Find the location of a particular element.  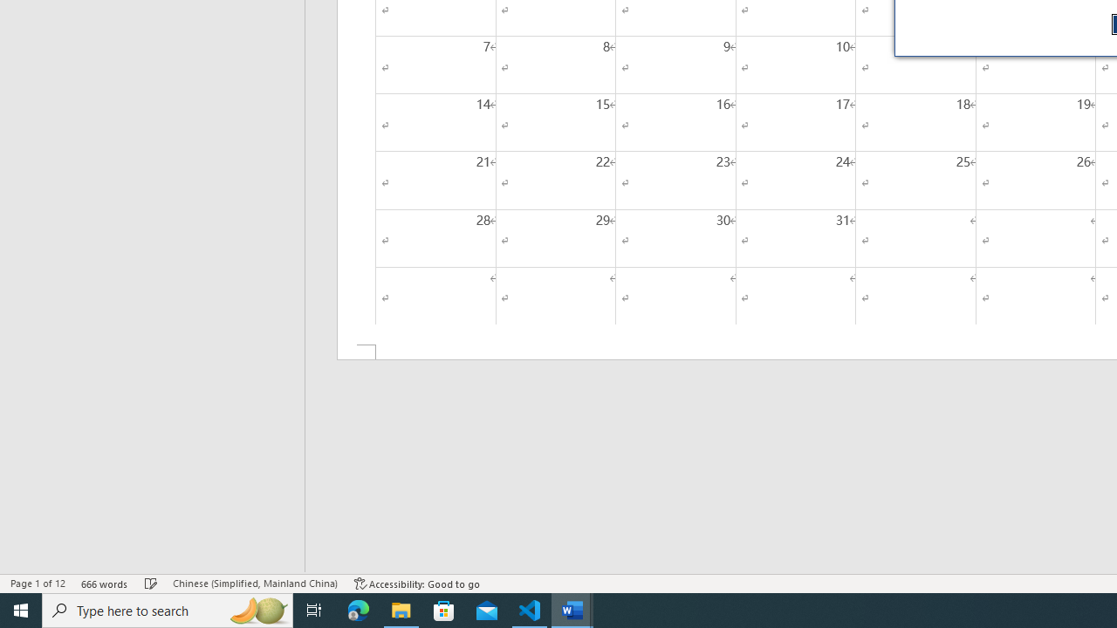

Word - 2 running windows is located at coordinates (572, 611).